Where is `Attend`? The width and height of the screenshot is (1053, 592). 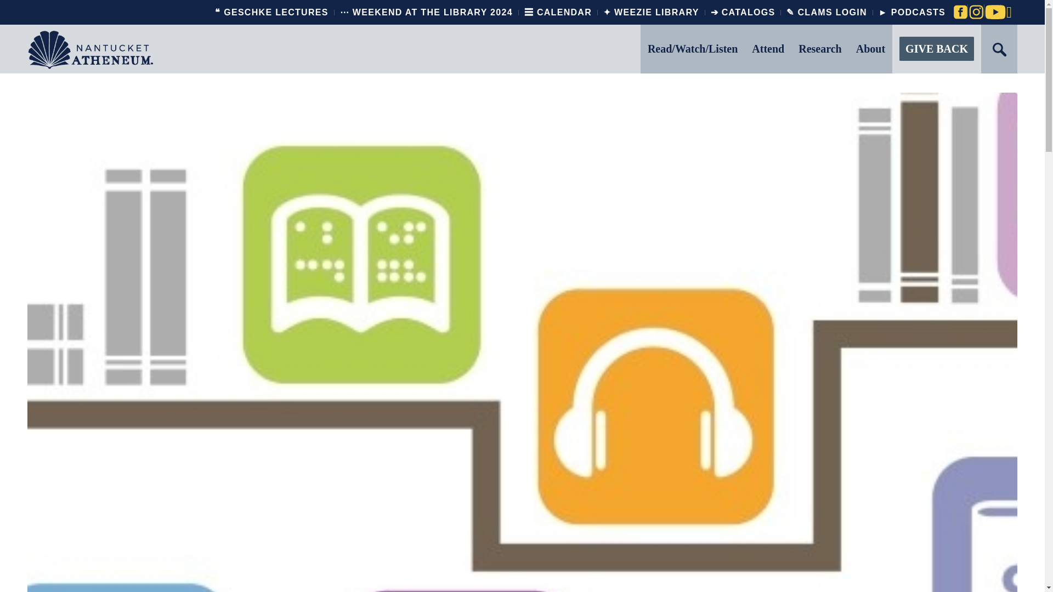 Attend is located at coordinates (768, 48).